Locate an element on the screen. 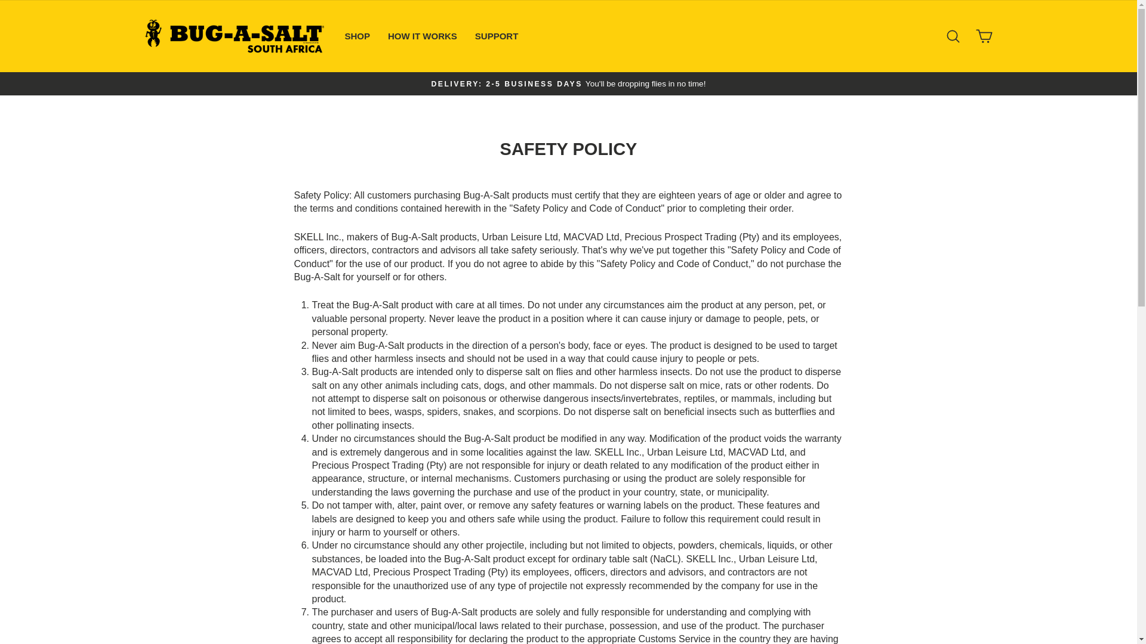  SHOP is located at coordinates (357, 36).